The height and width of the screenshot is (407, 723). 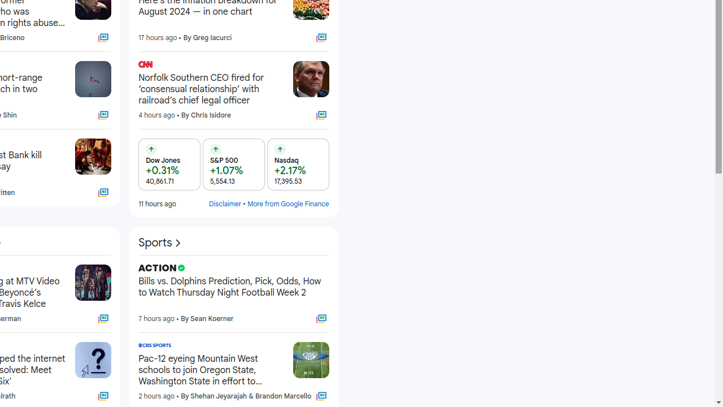 I want to click on More - Israeli strikes in West Bank kill eight, paramedics say, so click(x=63, y=144).